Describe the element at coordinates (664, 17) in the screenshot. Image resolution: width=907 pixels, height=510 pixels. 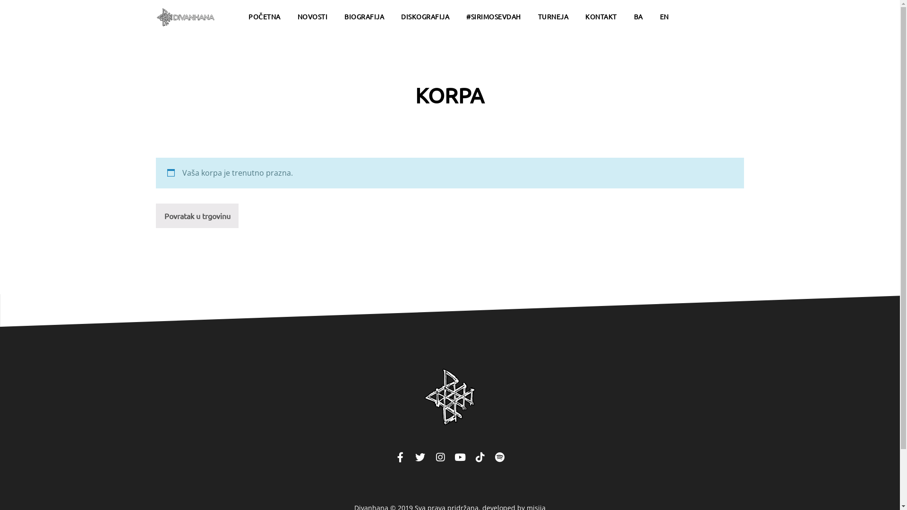
I see `EN` at that location.